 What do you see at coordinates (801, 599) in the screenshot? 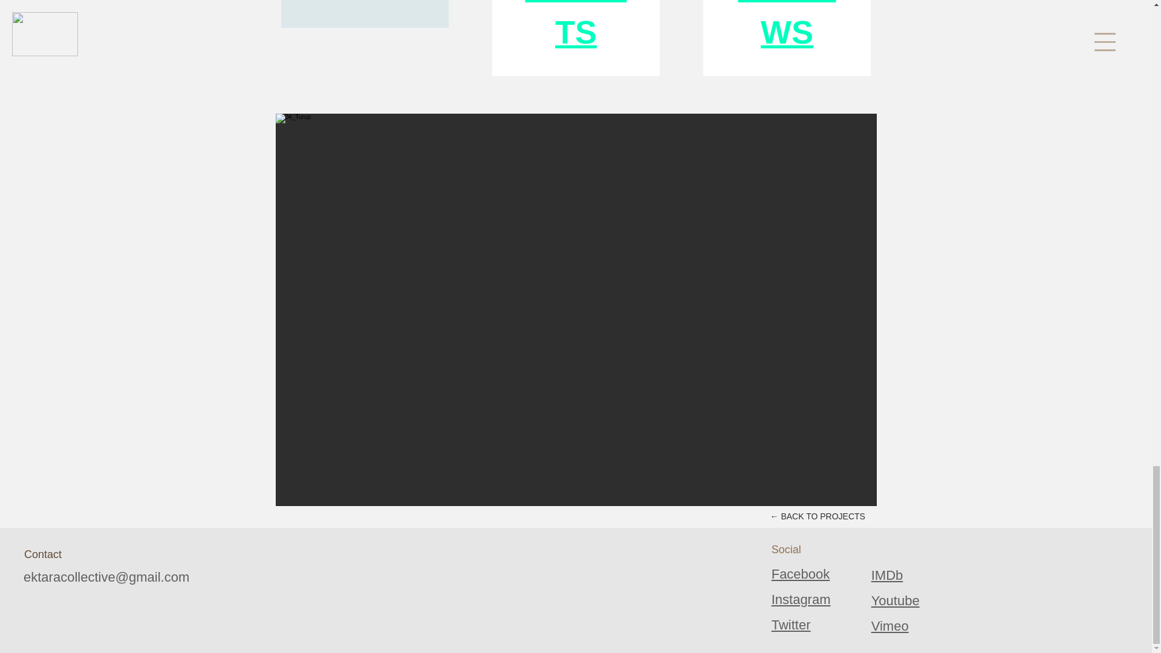
I see `Instagram` at bounding box center [801, 599].